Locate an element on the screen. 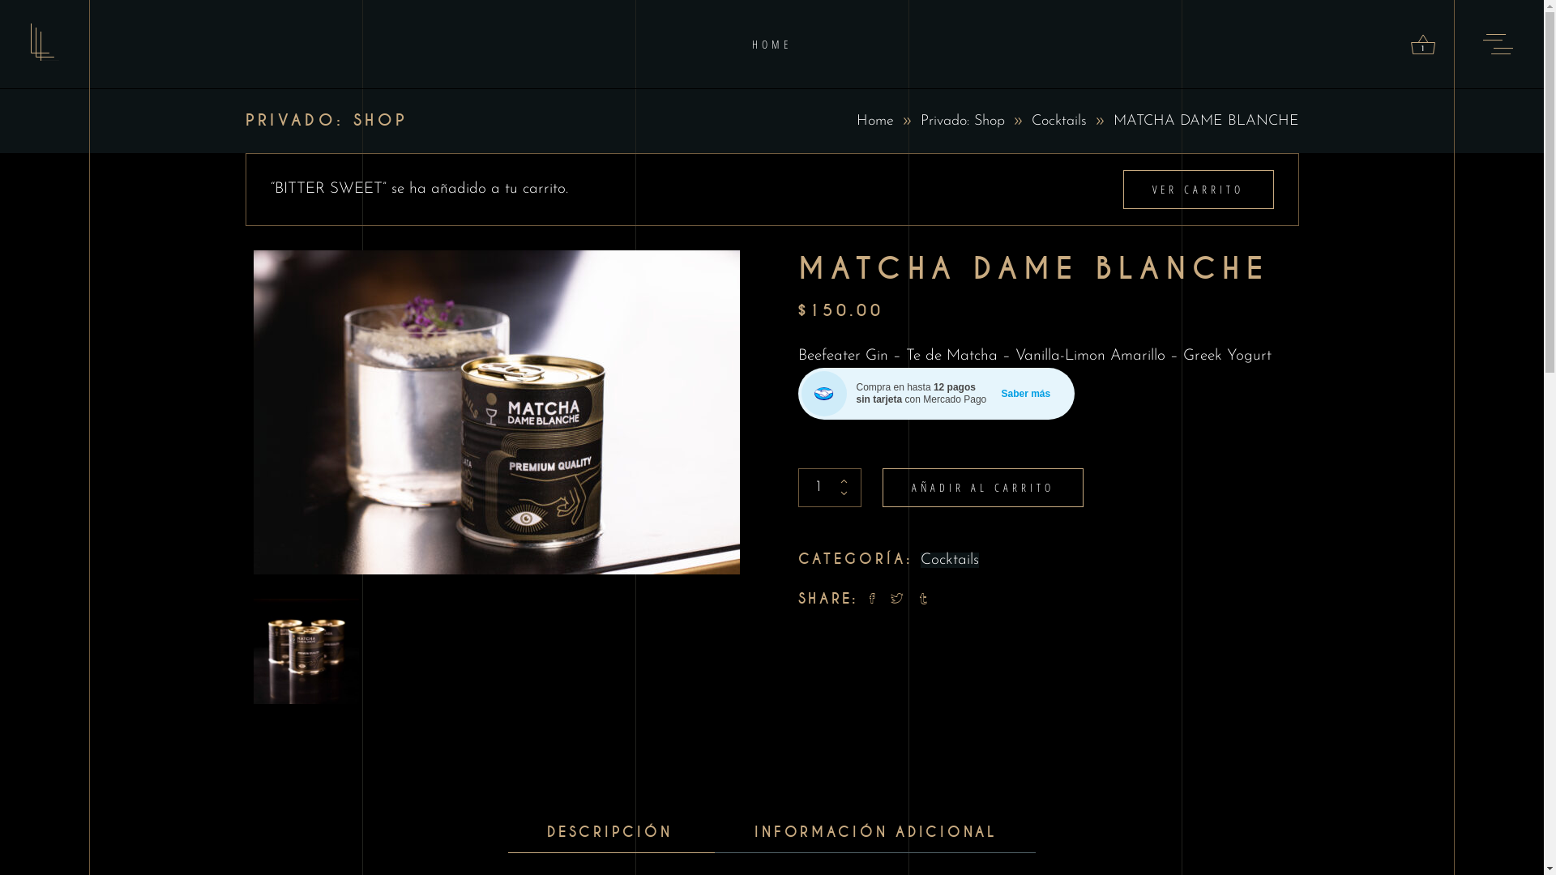 Image resolution: width=1556 pixels, height=875 pixels. Cocktails is located at coordinates (1058, 122).